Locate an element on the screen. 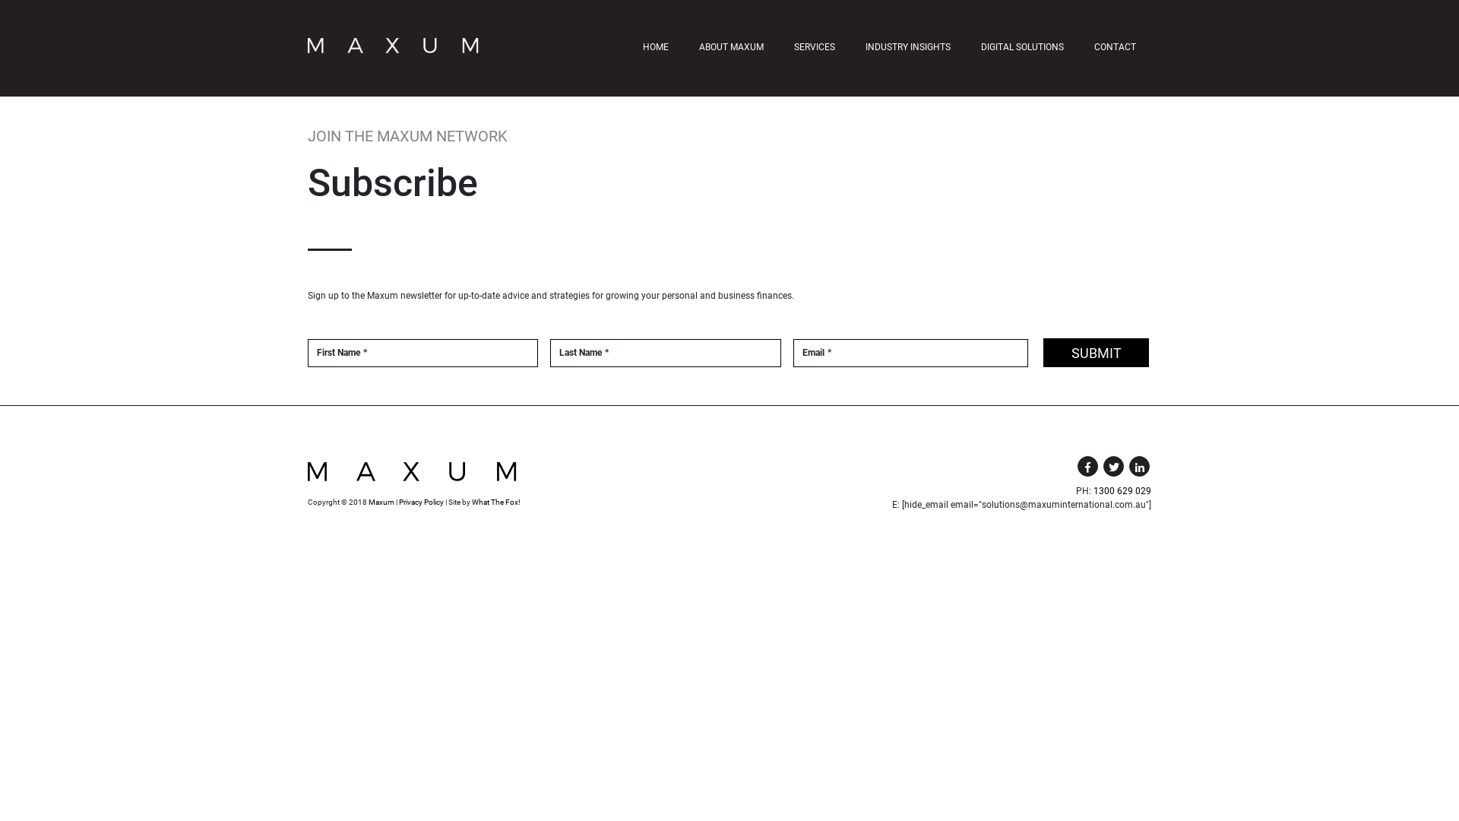  DIGITAL SOLUTIONS is located at coordinates (1023, 47).